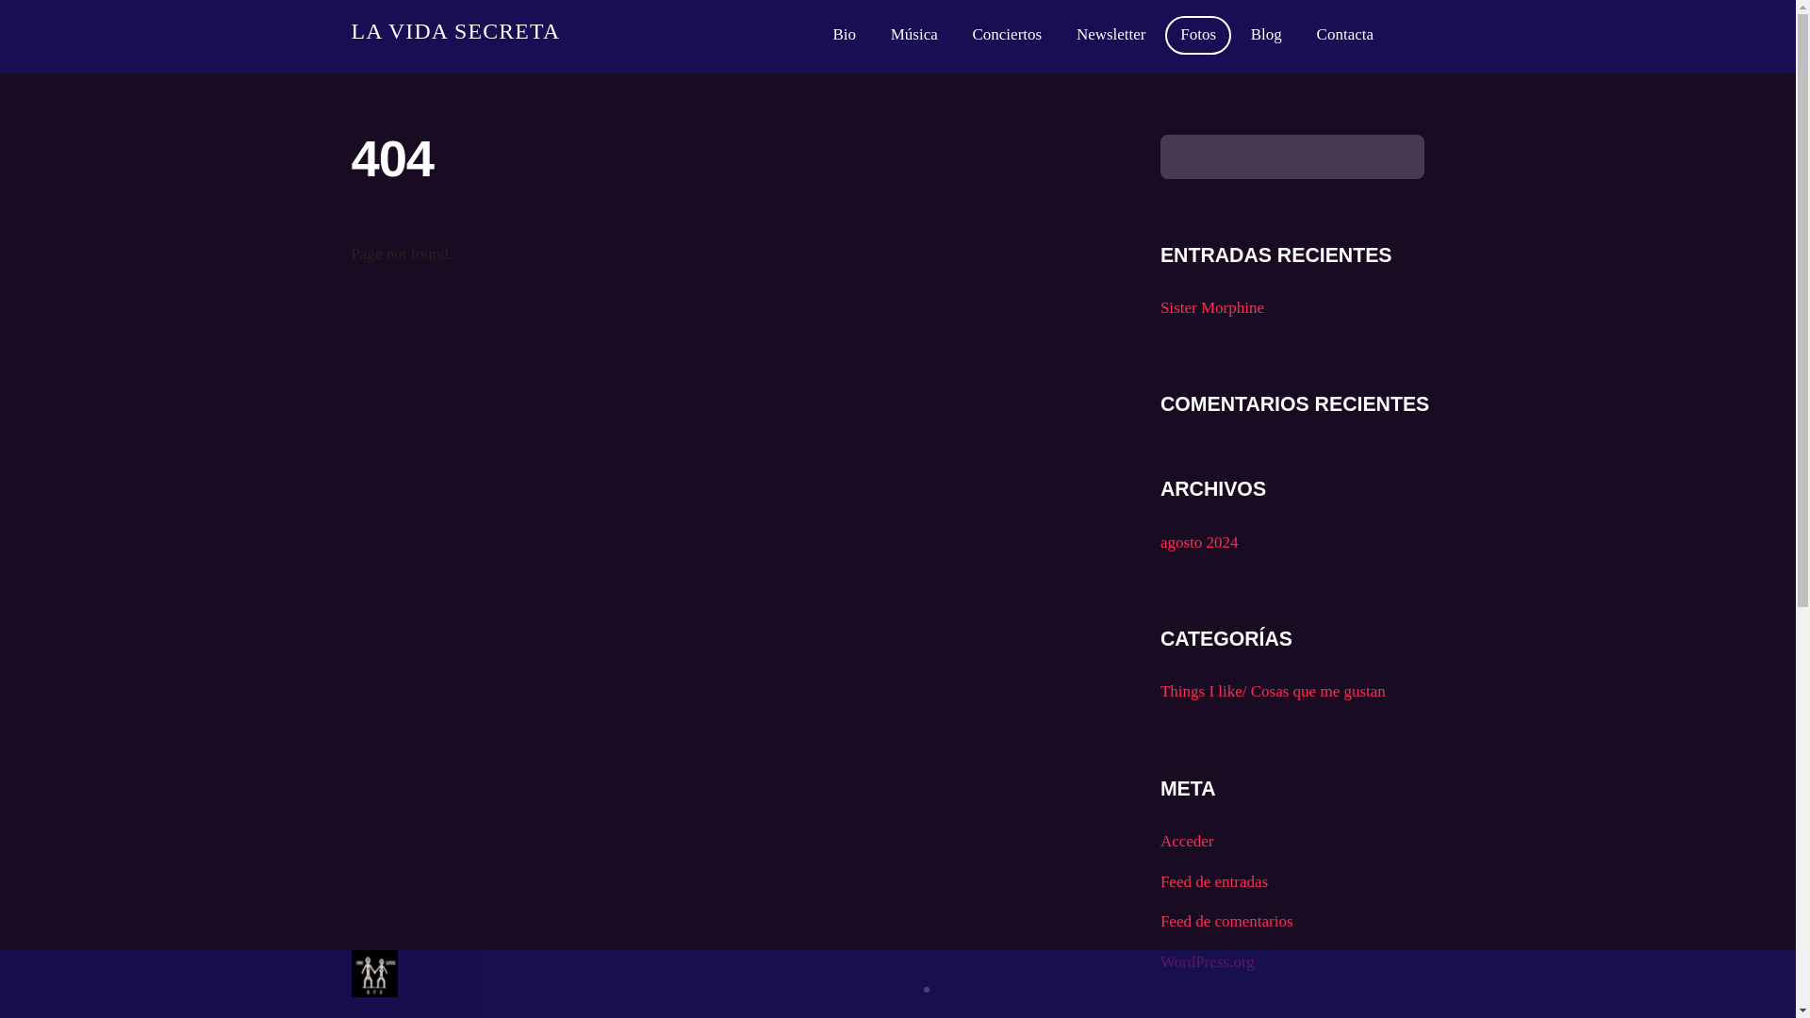 This screenshot has width=1810, height=1018. What do you see at coordinates (844, 36) in the screenshot?
I see `Bio` at bounding box center [844, 36].